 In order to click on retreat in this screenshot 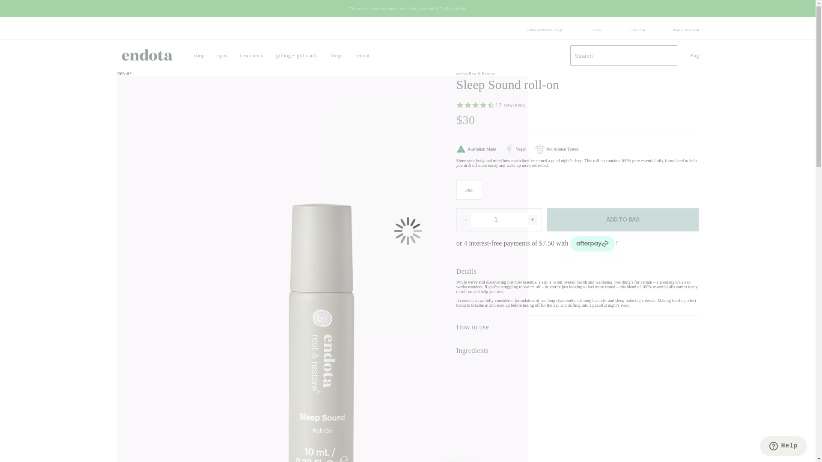, I will do `click(362, 56)`.